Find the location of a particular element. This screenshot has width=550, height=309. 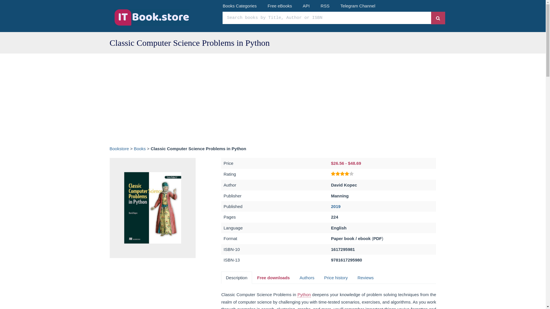

RSS Feed is located at coordinates (325, 6).